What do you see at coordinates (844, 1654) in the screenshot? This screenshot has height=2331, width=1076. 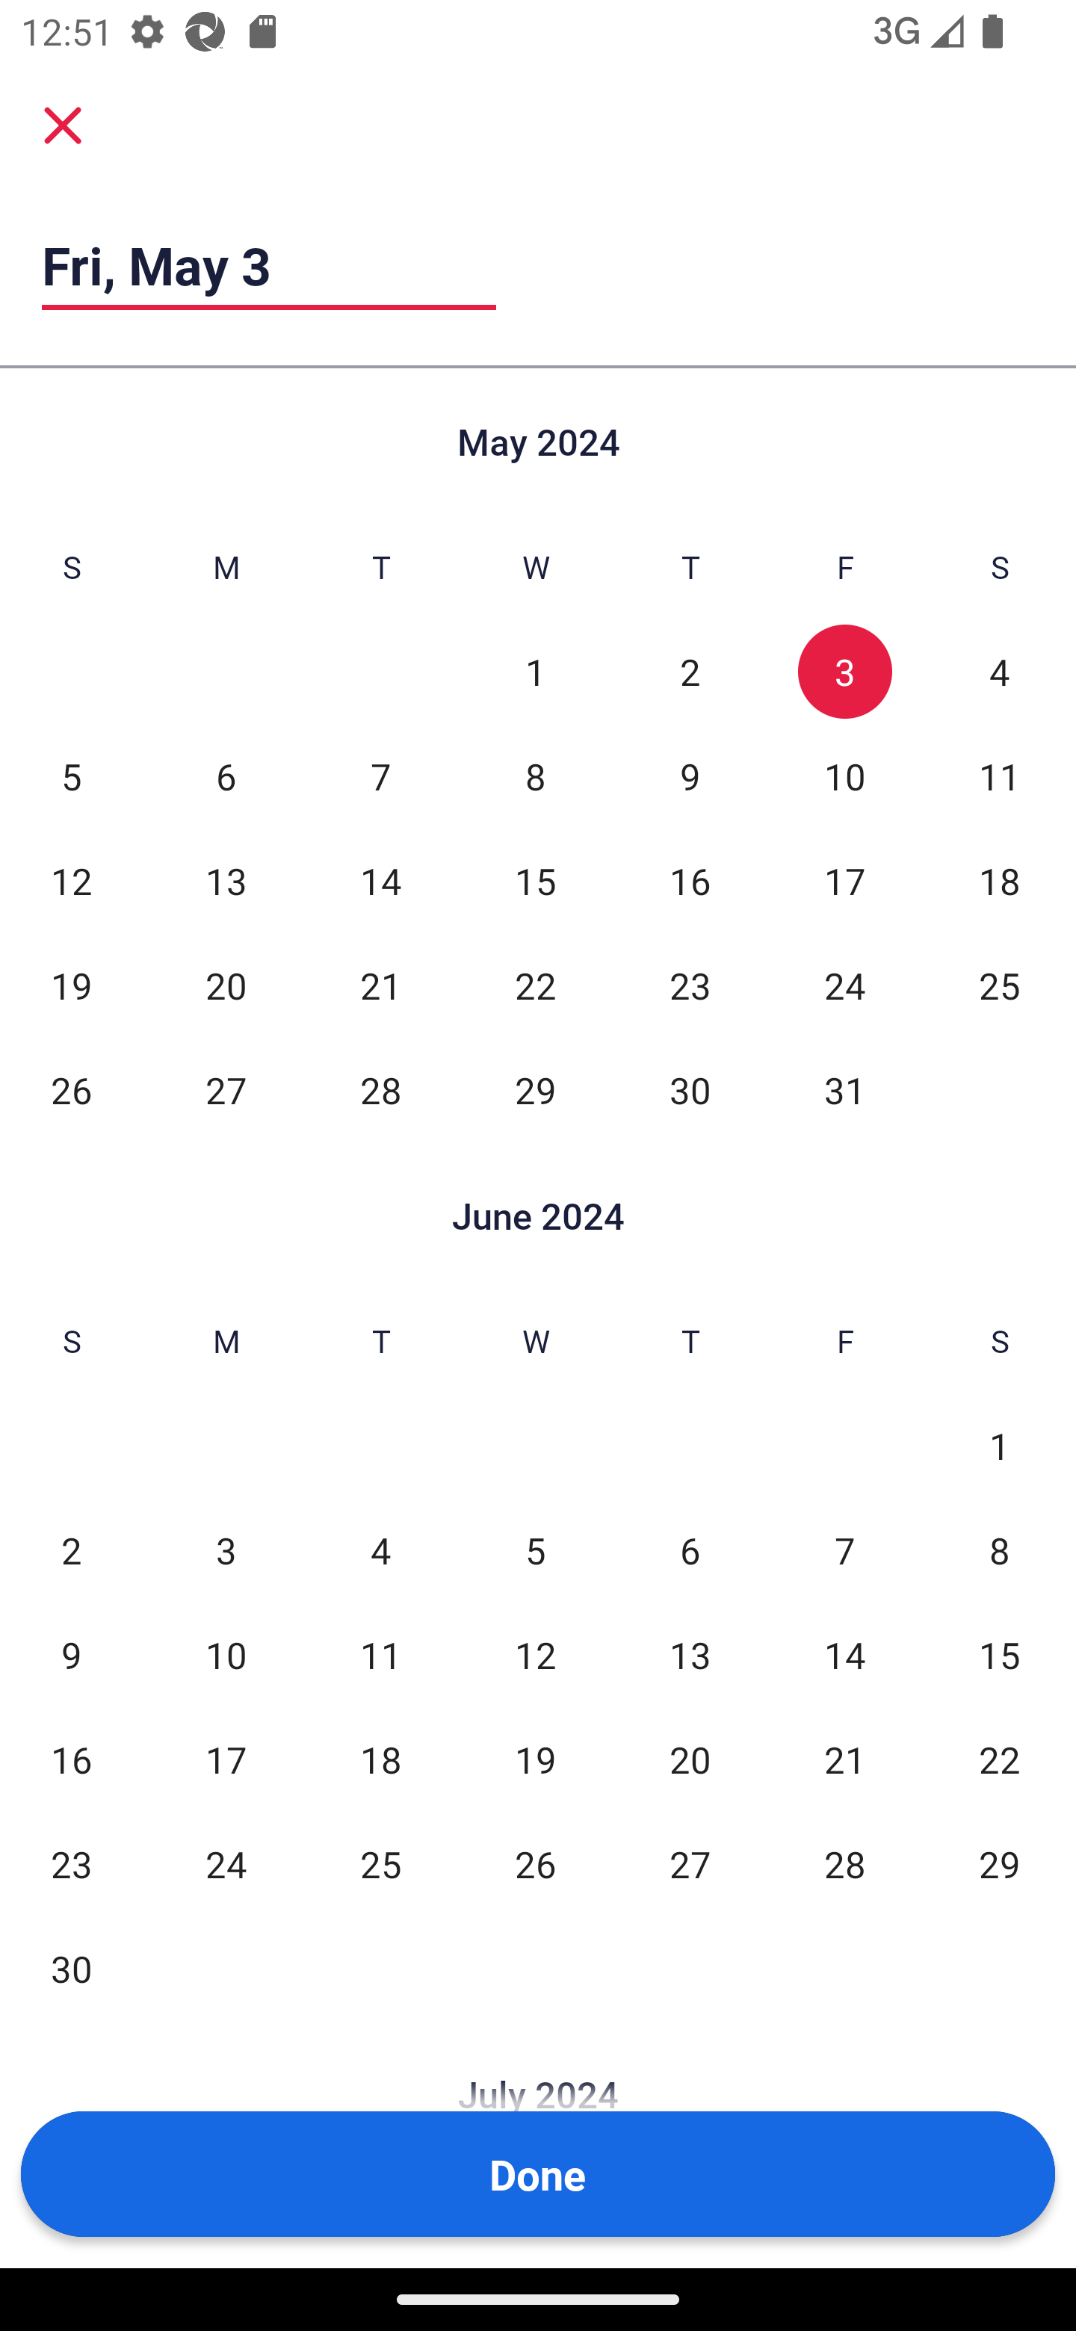 I see `14 Fri, Jun 14, Not Selected` at bounding box center [844, 1654].